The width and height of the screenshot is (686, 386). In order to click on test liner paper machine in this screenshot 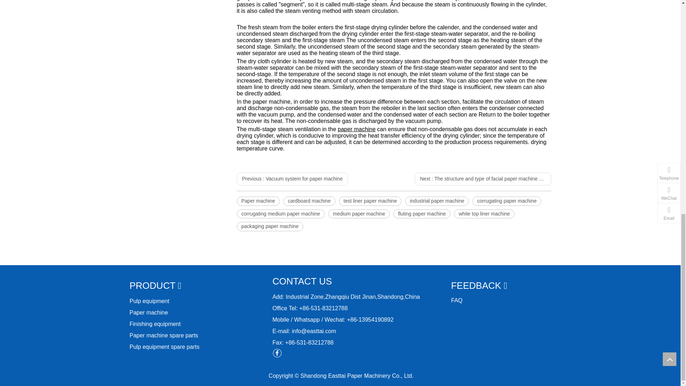, I will do `click(370, 201)`.